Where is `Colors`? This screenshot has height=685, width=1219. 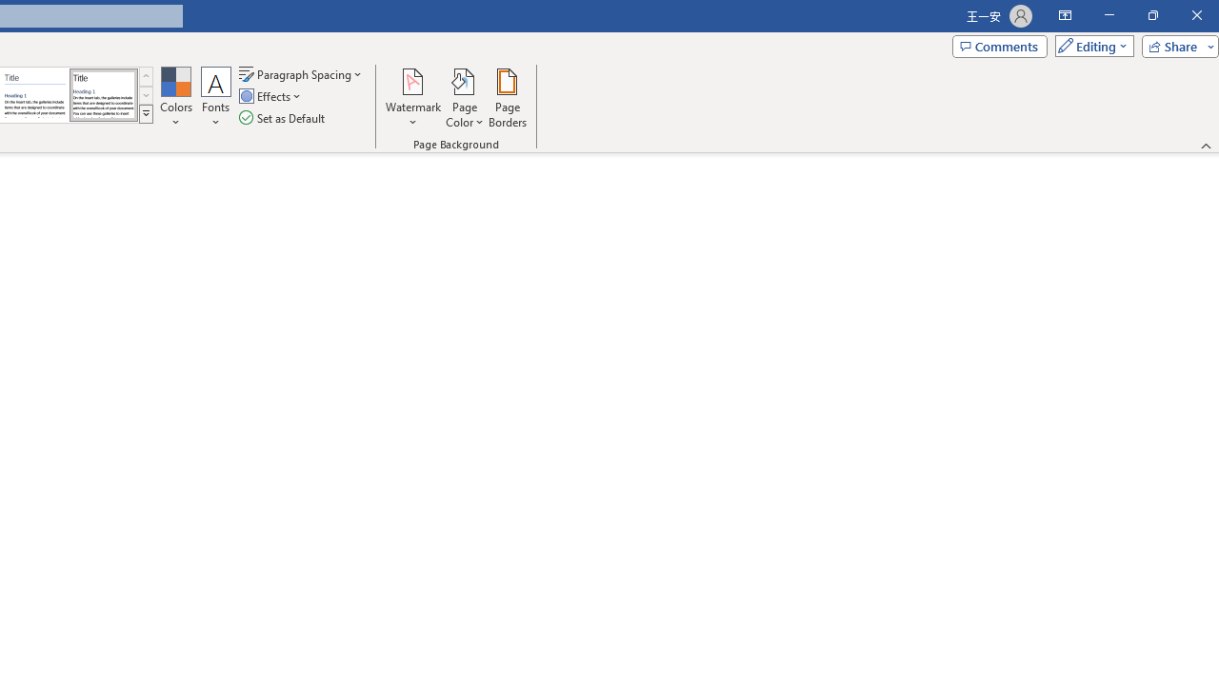 Colors is located at coordinates (175, 97).